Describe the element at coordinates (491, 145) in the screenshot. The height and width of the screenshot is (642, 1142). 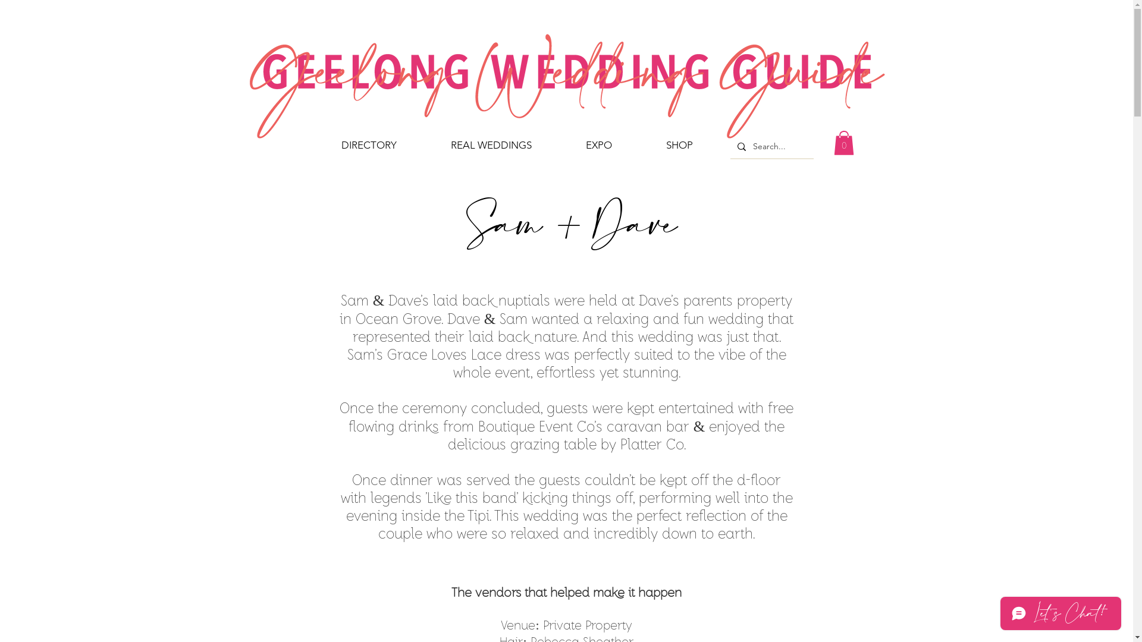
I see `REAL WEDDINGS` at that location.